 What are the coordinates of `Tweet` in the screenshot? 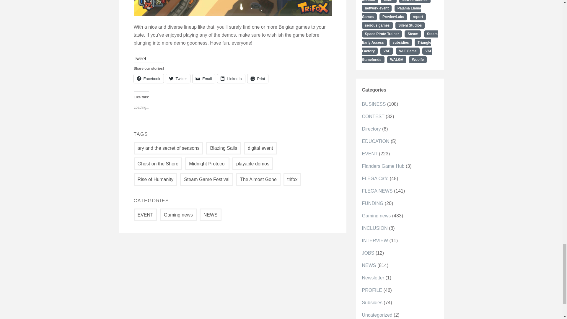 It's located at (140, 58).